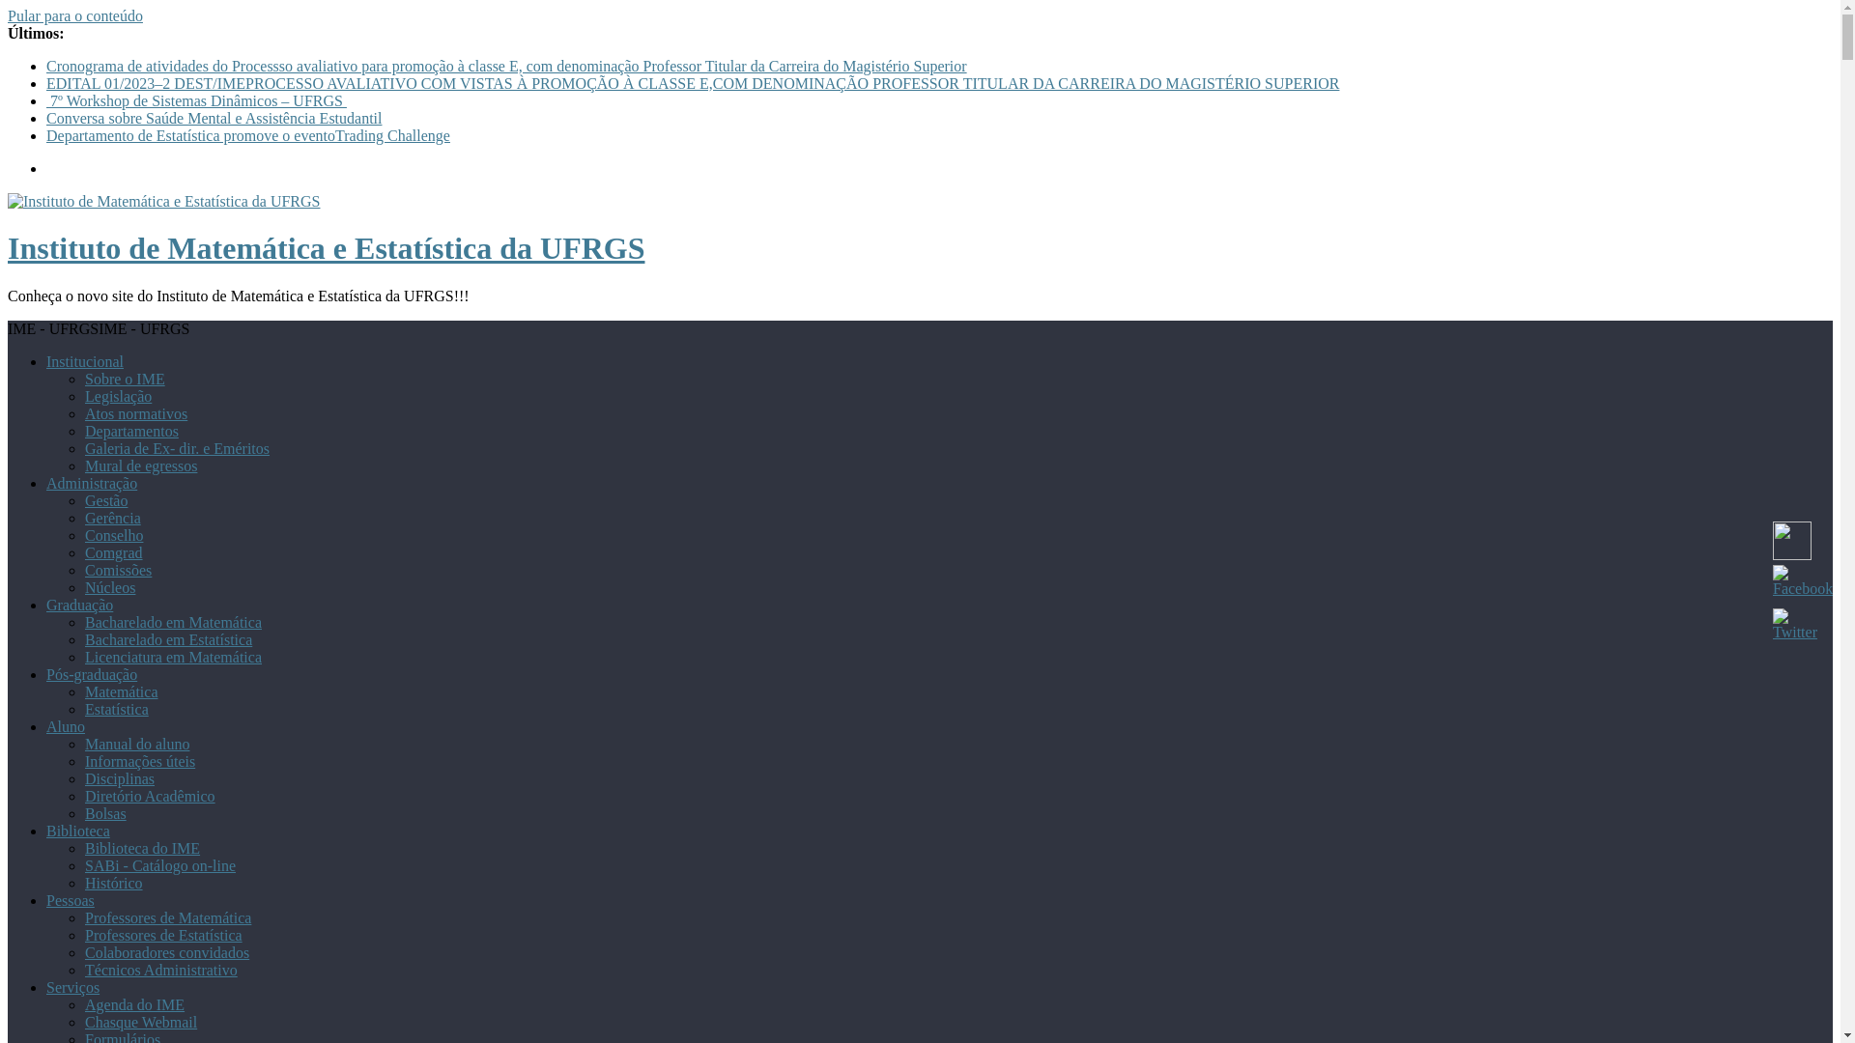 The height and width of the screenshot is (1043, 1855). Describe the element at coordinates (114, 535) in the screenshot. I see `Conselho` at that location.